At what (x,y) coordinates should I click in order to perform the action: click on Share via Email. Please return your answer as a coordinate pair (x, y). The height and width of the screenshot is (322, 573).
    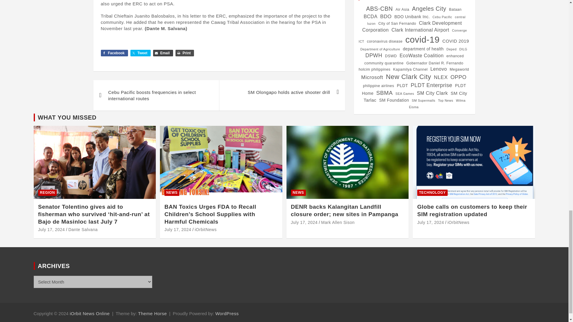
    Looking at the image, I should click on (163, 53).